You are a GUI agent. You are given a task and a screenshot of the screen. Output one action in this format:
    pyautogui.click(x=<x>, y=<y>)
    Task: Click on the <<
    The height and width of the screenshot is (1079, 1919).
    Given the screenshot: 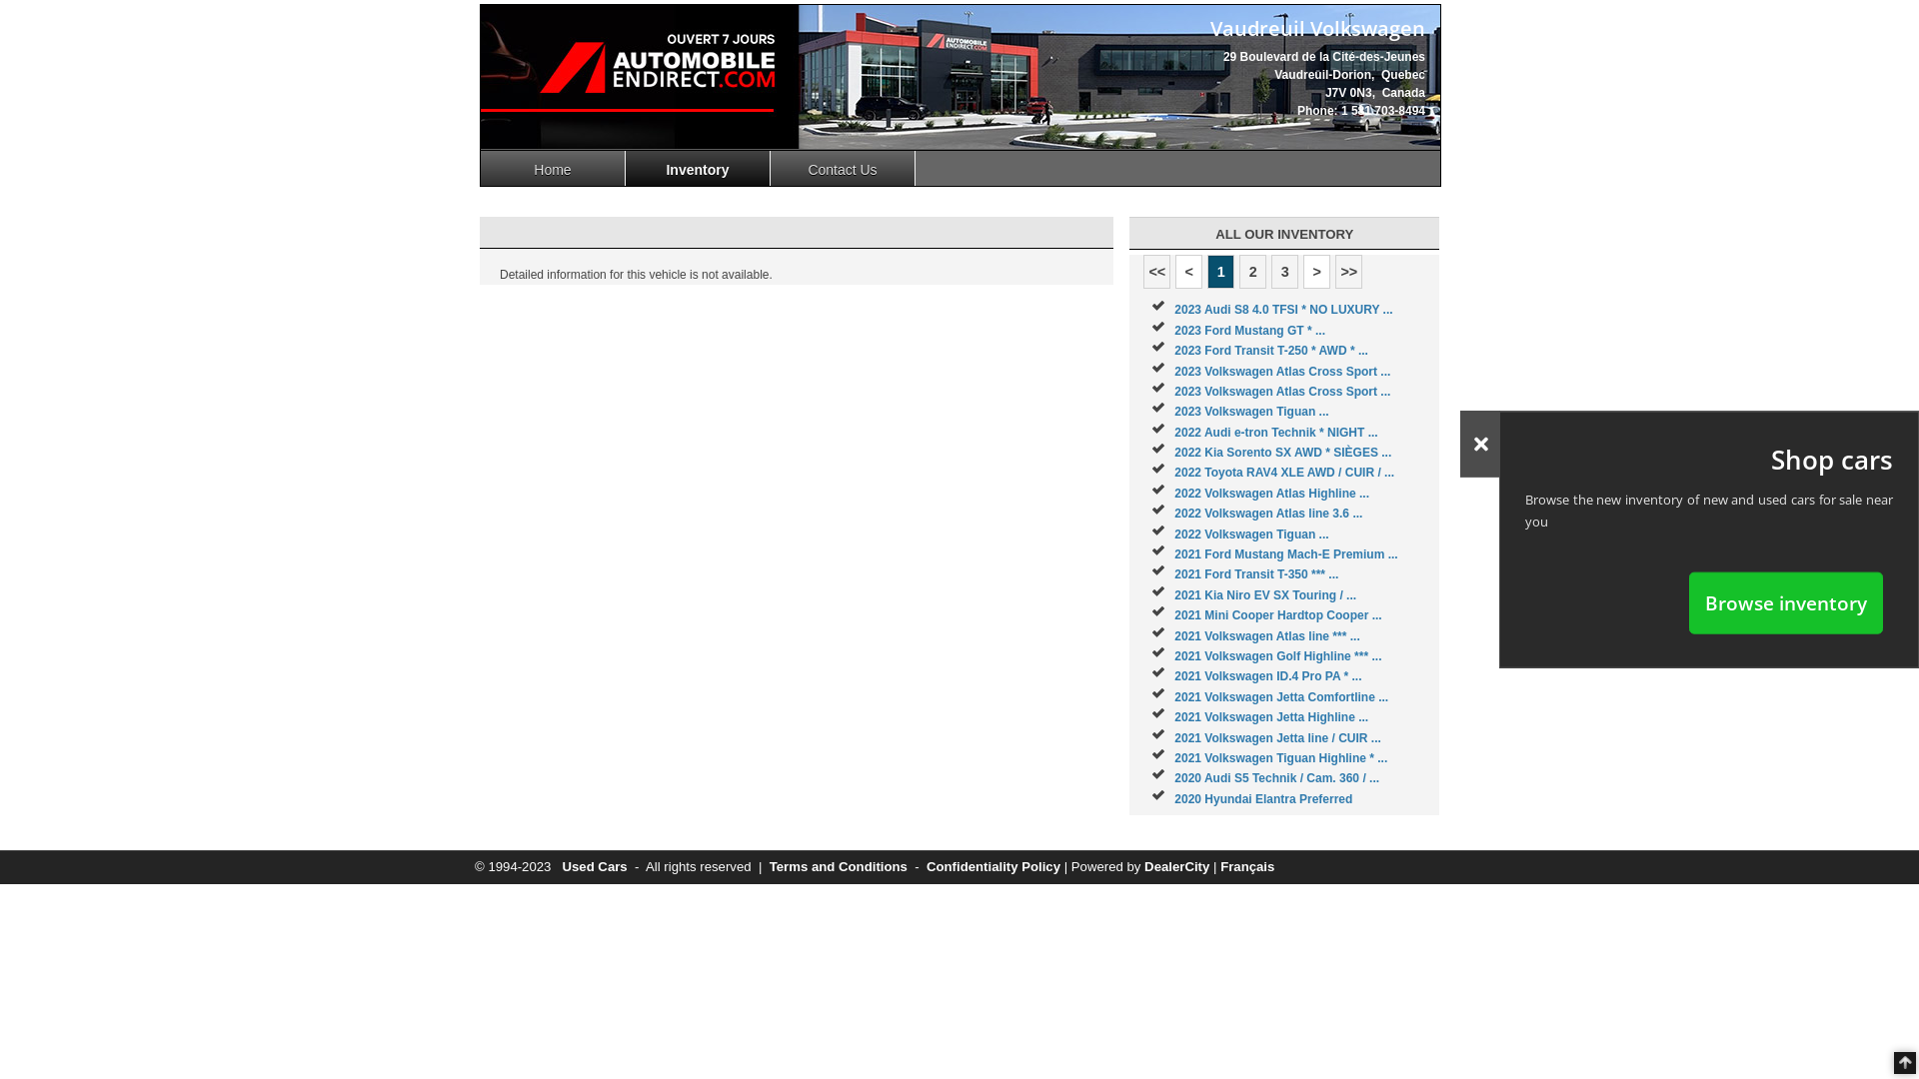 What is the action you would take?
    pyautogui.click(x=1157, y=272)
    